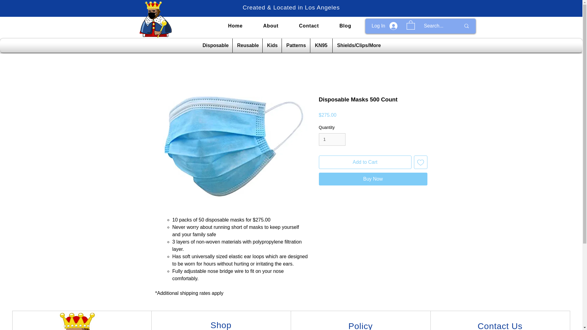 Image resolution: width=587 pixels, height=330 pixels. Describe the element at coordinates (215, 45) in the screenshot. I see `Disposable` at that location.